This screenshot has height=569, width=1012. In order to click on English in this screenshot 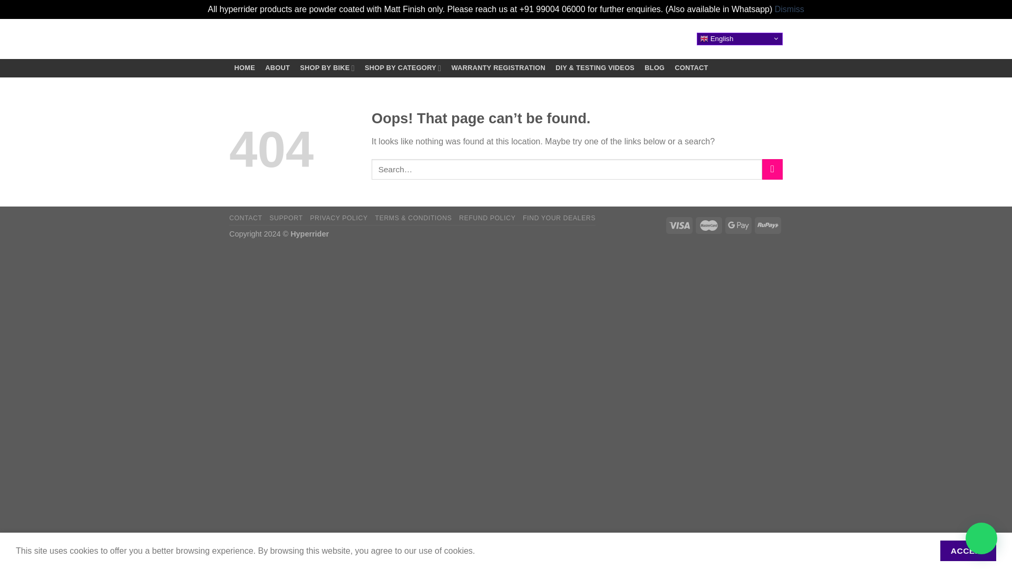, I will do `click(739, 39)`.